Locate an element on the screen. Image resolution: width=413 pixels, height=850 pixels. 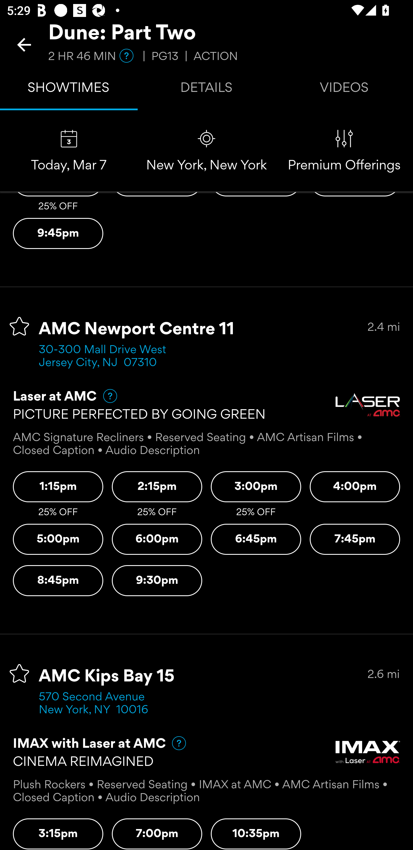
30-300 Mall Drive West  
Jersey City, NJ  07310 is located at coordinates (106, 356).